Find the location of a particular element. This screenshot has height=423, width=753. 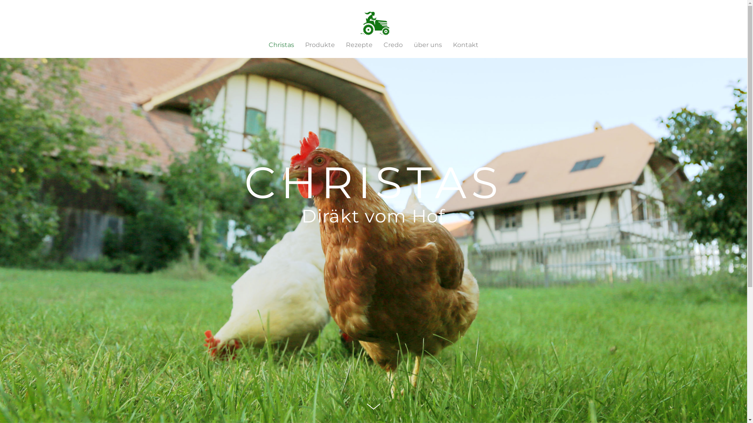

Christas is located at coordinates (284, 44).